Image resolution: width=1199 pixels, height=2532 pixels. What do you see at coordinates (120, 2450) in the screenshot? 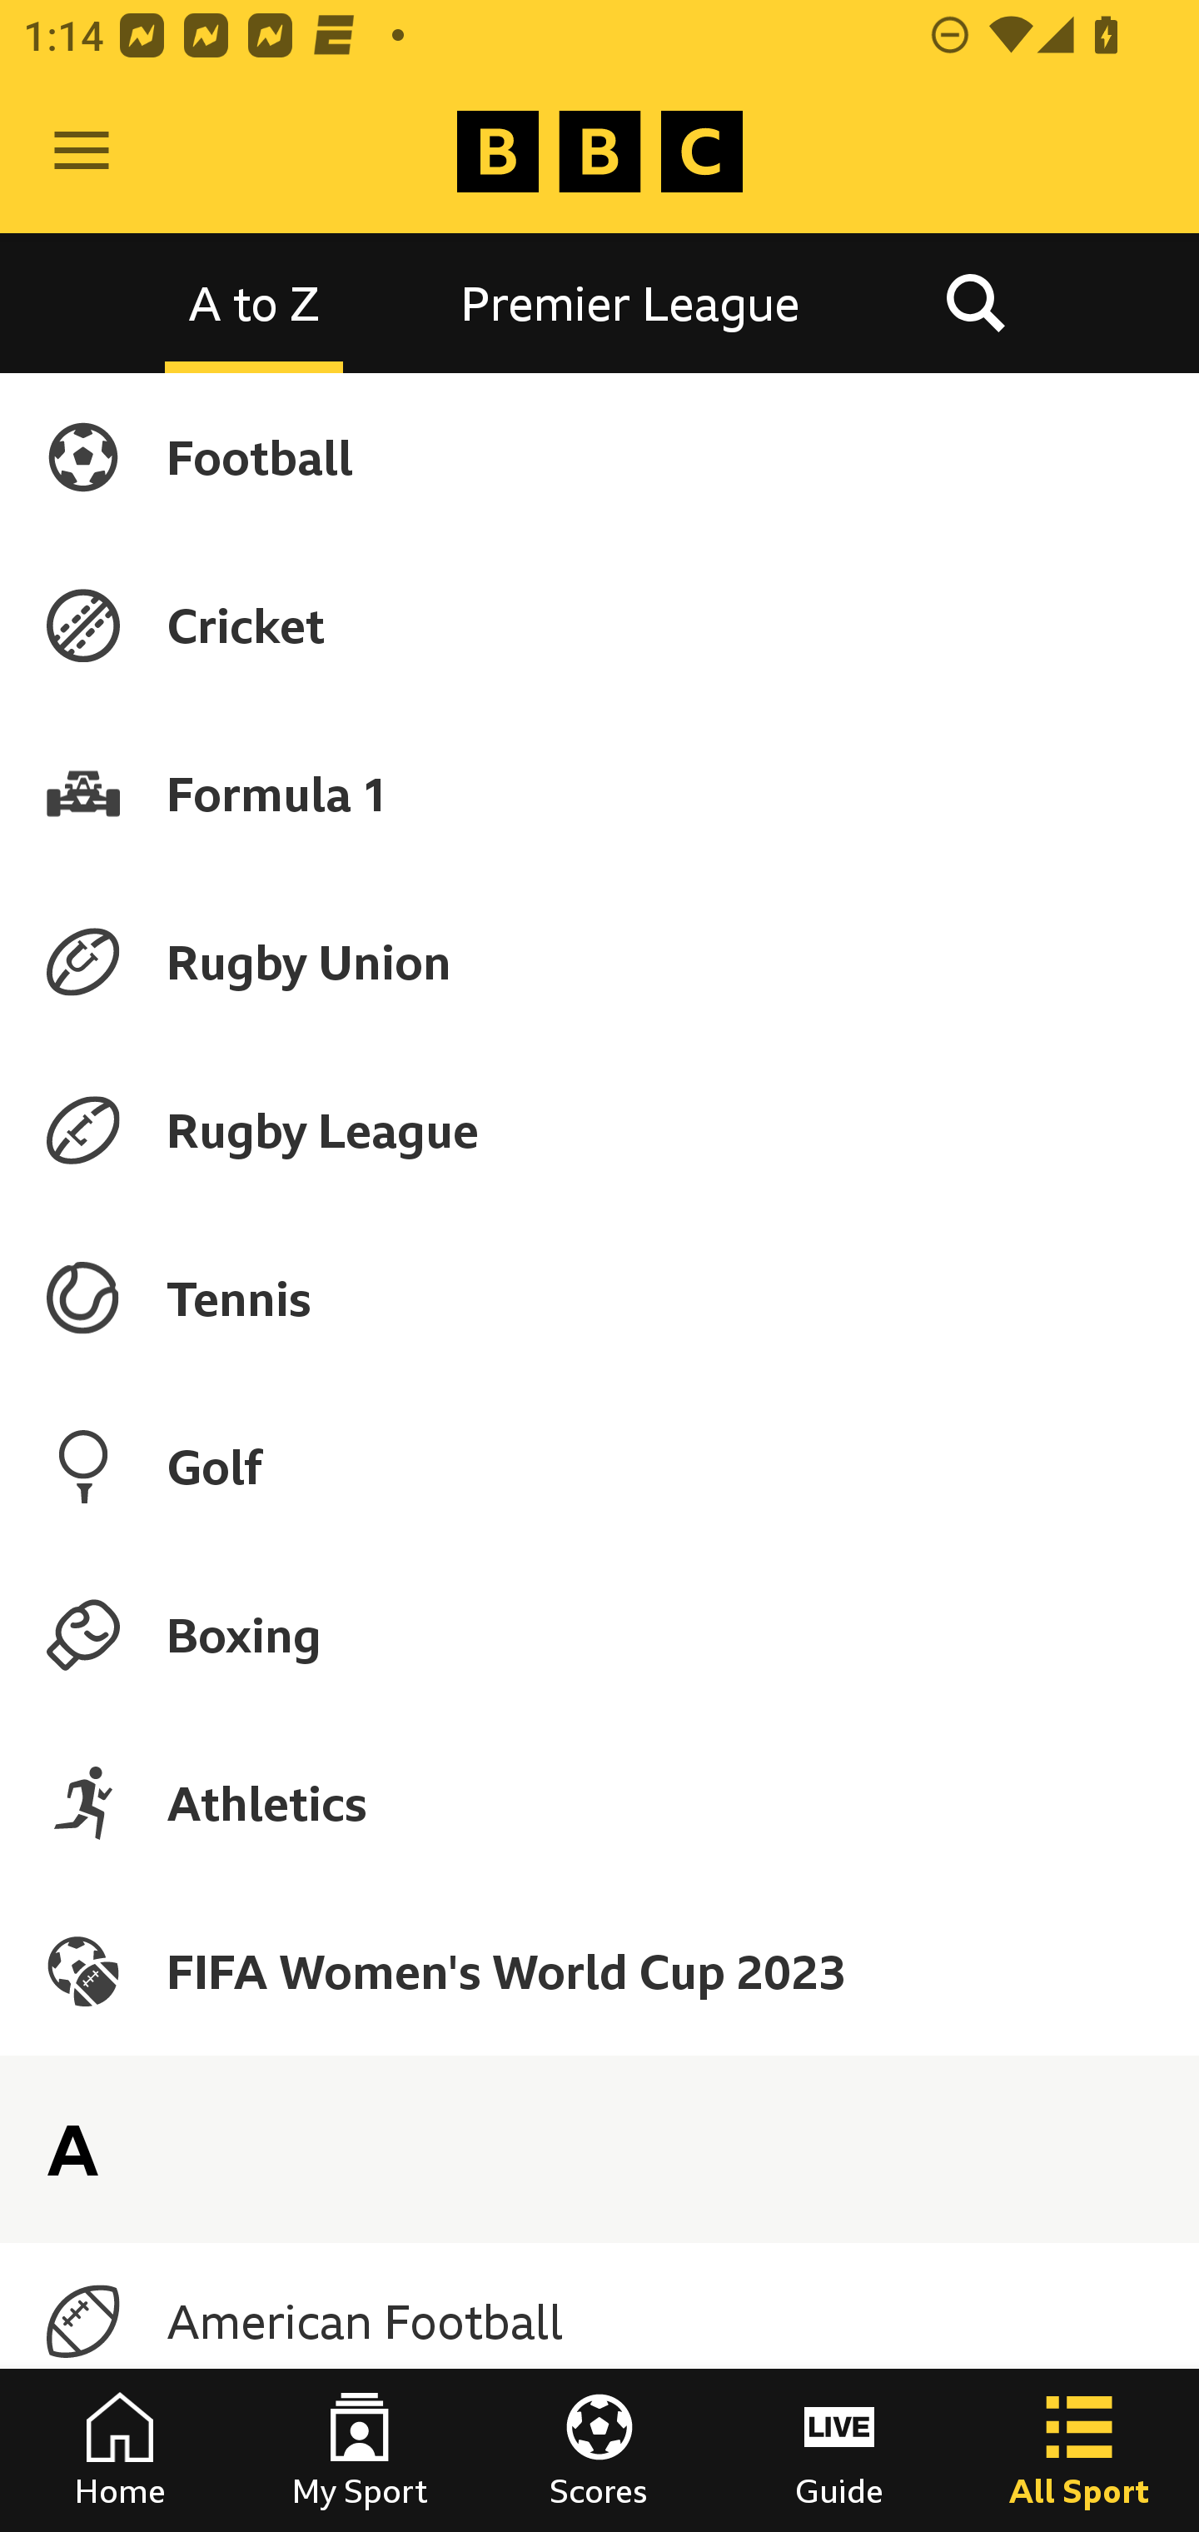
I see `Home` at bounding box center [120, 2450].